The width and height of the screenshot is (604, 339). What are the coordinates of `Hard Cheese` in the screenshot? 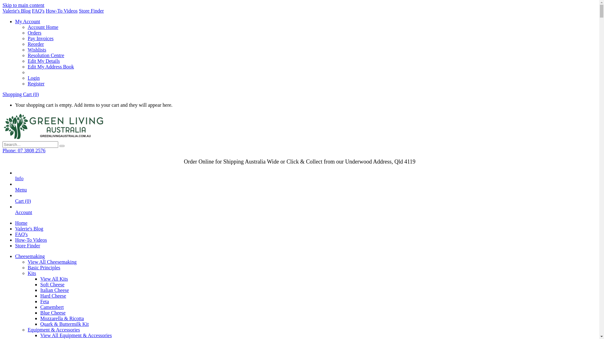 It's located at (53, 296).